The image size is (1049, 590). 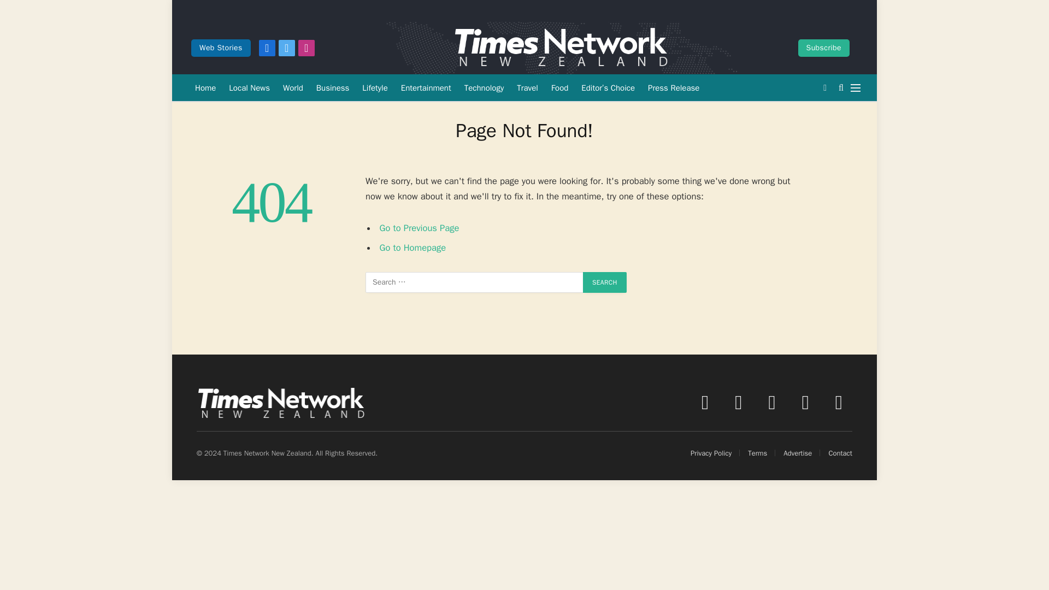 I want to click on Switch to Dark Design - easier on eyes., so click(x=825, y=87).